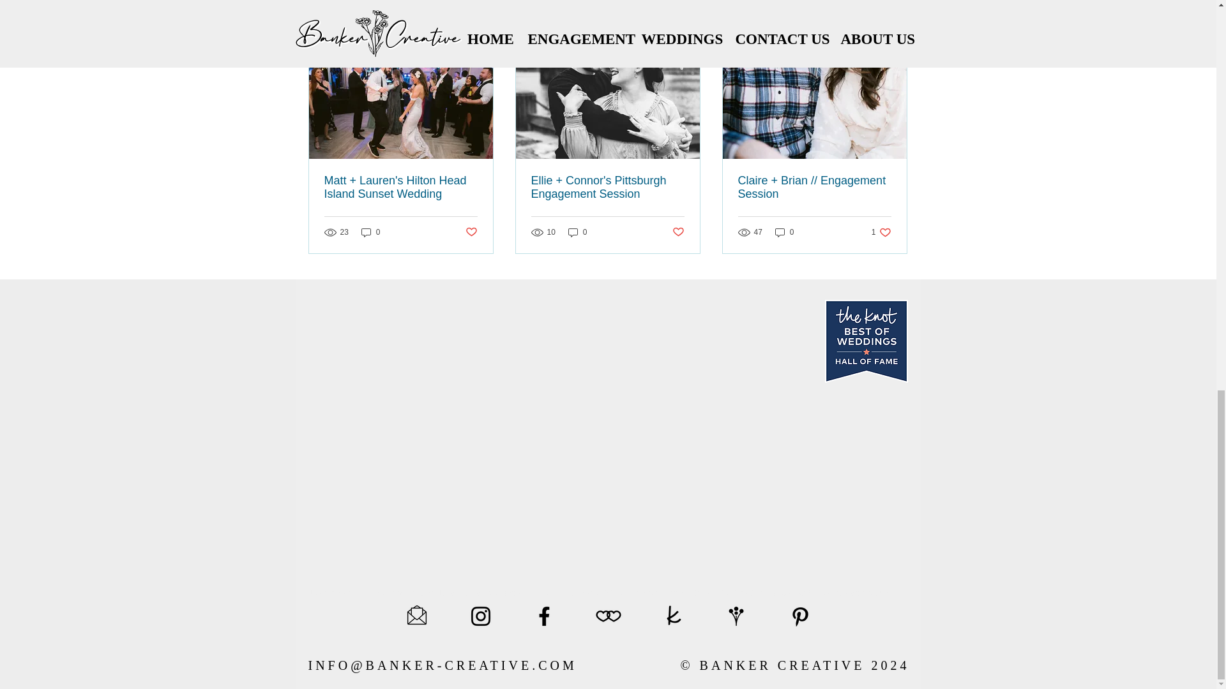 The height and width of the screenshot is (689, 1226). What do you see at coordinates (894, 32) in the screenshot?
I see `See All` at bounding box center [894, 32].